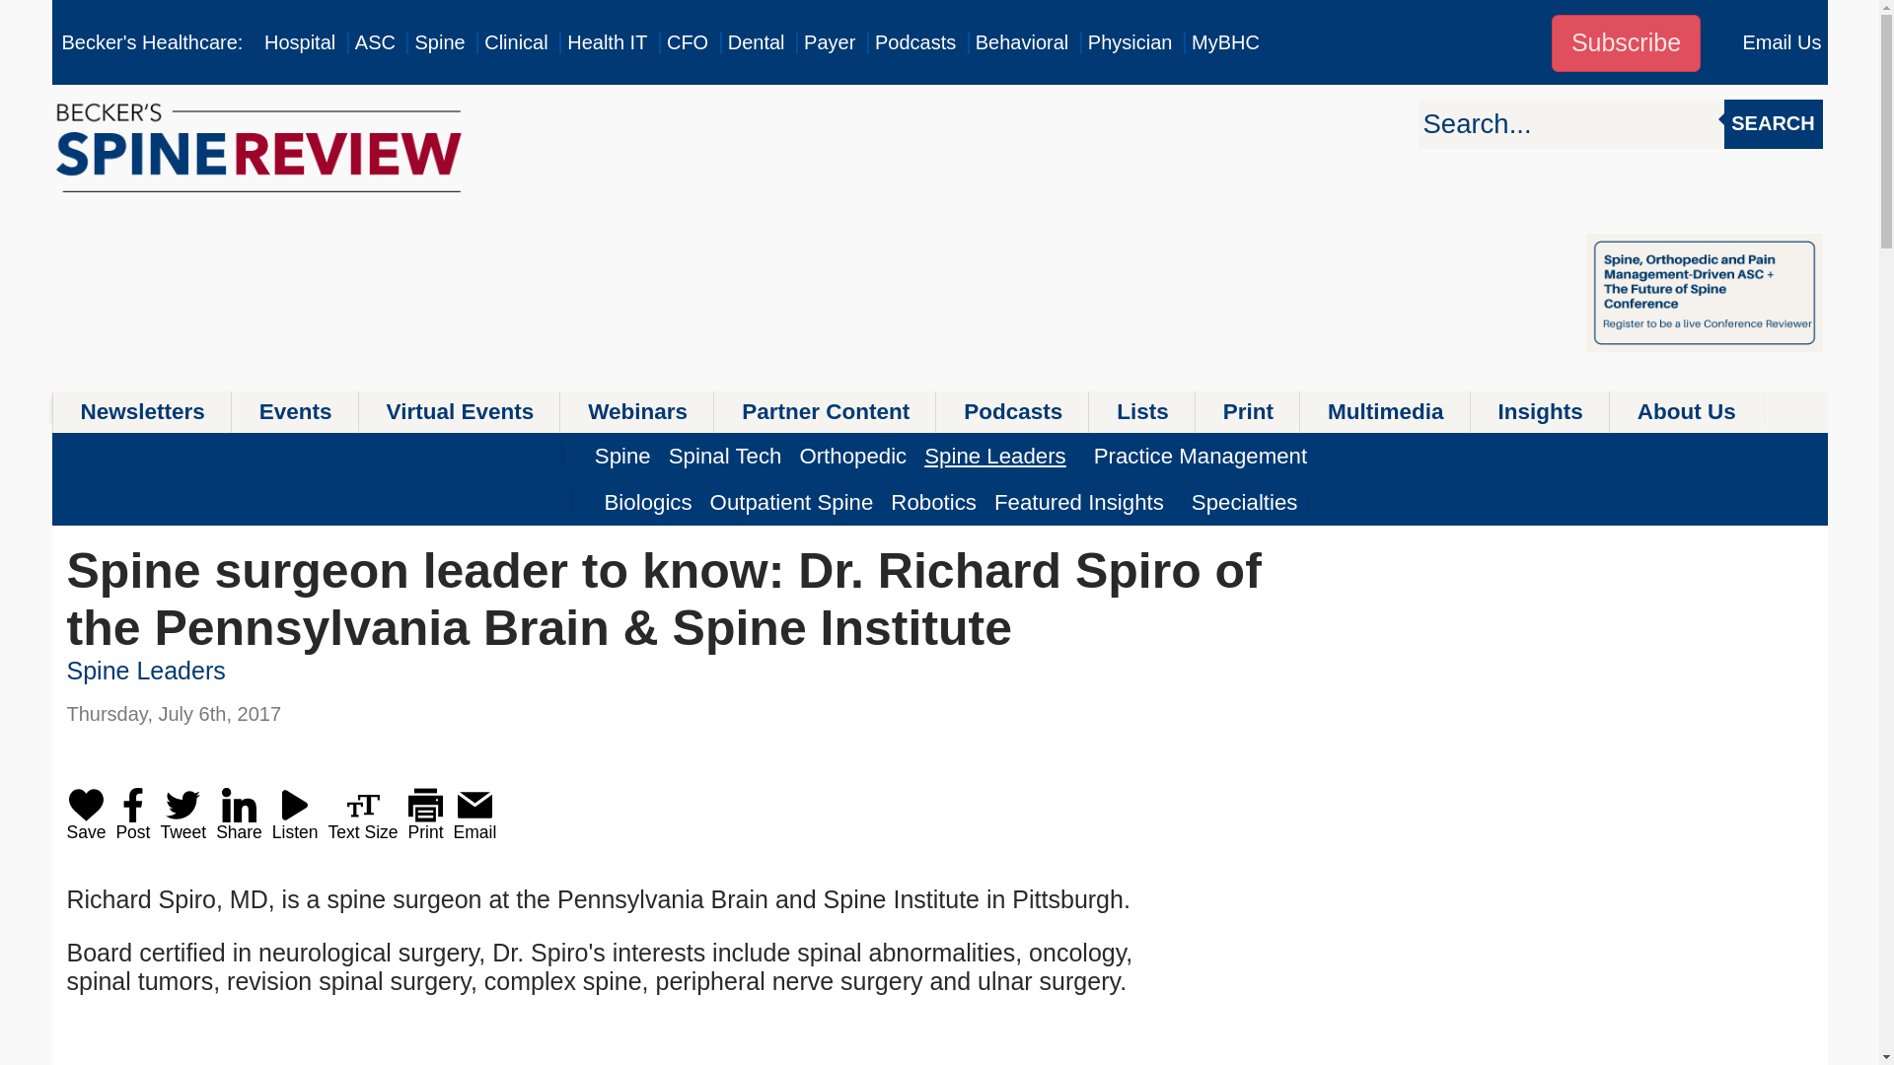 This screenshot has width=1894, height=1065. I want to click on Becker's Payer Issues, so click(829, 42).